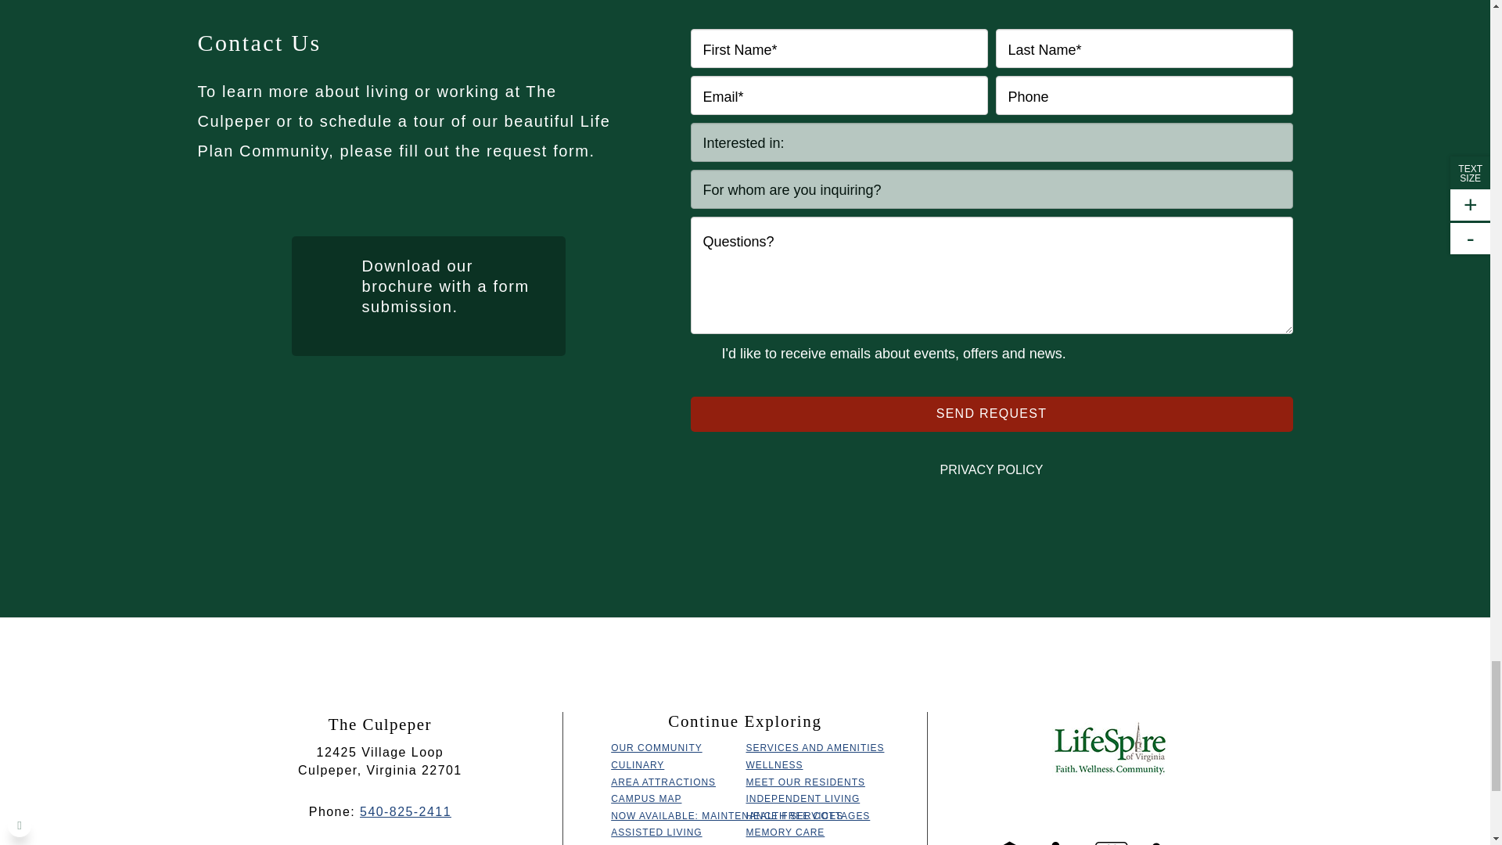  Describe the element at coordinates (990, 469) in the screenshot. I see `PRIVACY POLICY` at that location.